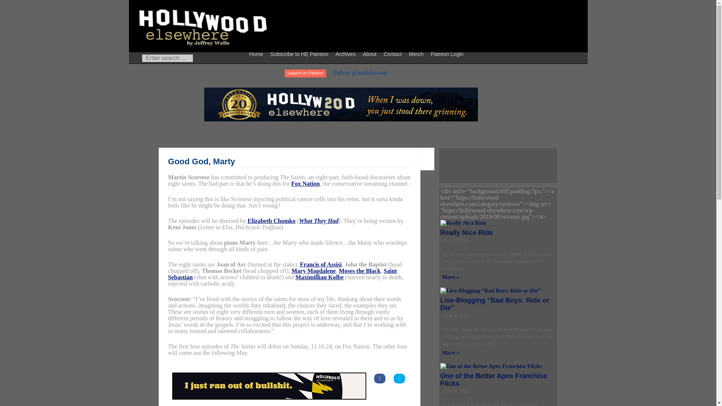 The image size is (722, 406). Describe the element at coordinates (319, 277) in the screenshot. I see `Maximillian Kolbe` at that location.